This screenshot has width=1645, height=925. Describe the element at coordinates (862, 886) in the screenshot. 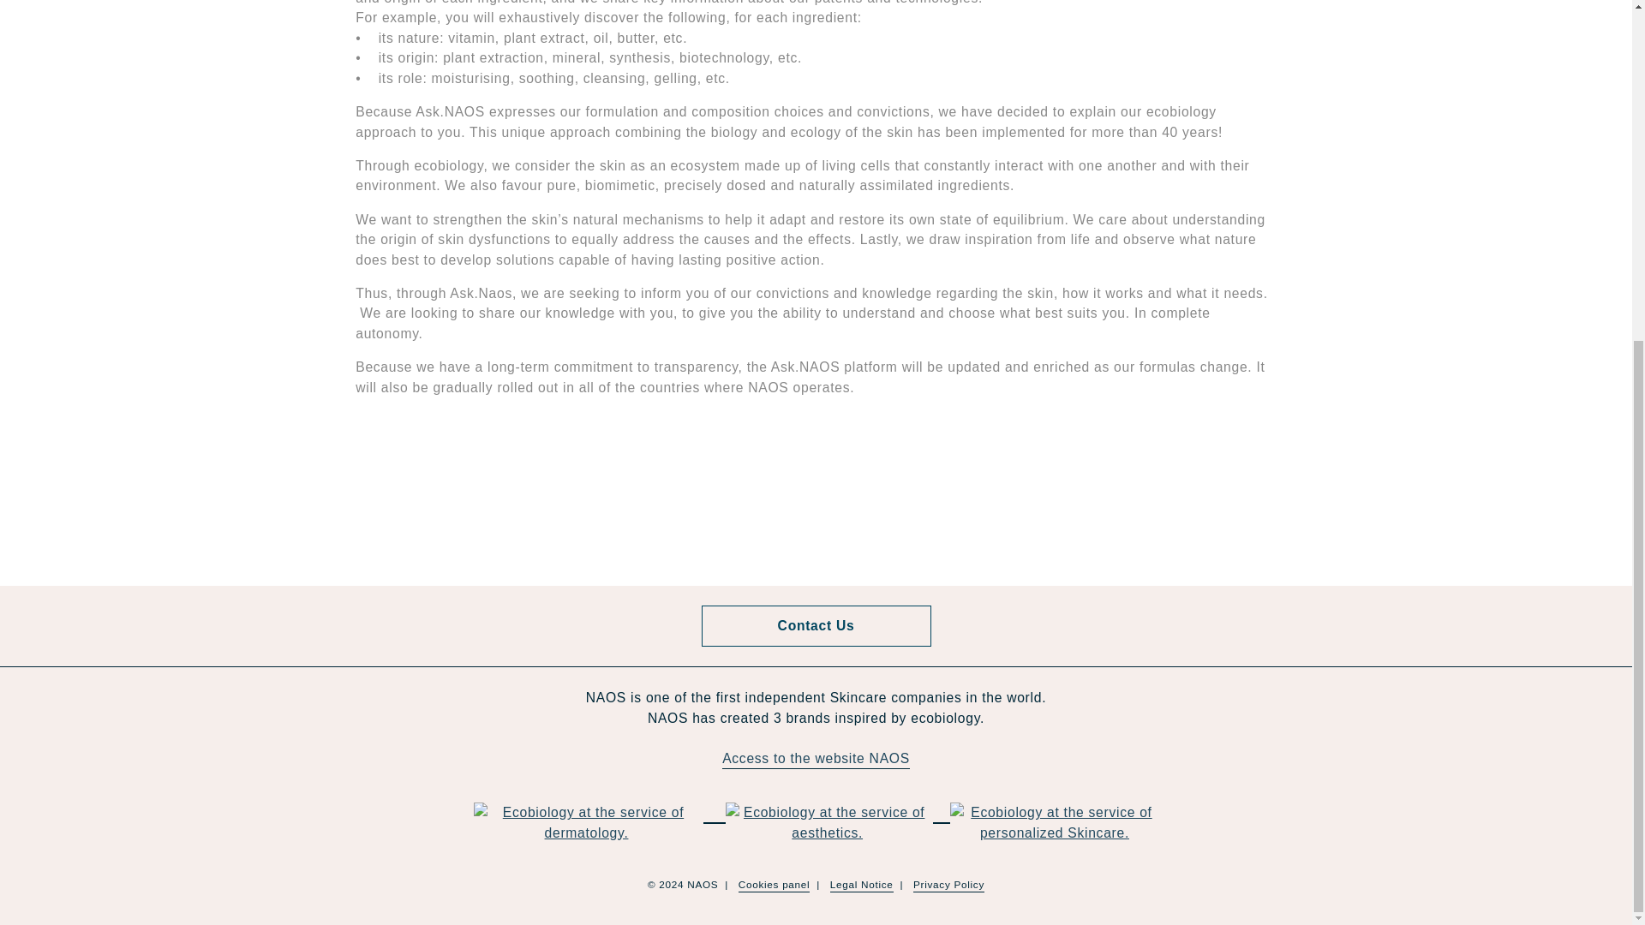

I see `Legal Notice` at that location.